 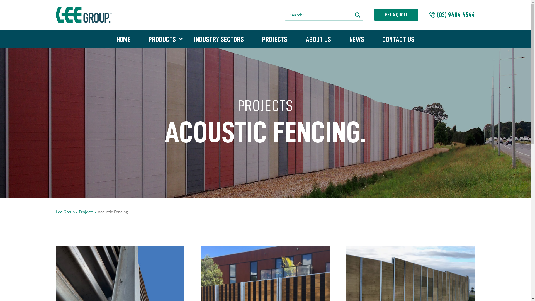 What do you see at coordinates (357, 39) in the screenshot?
I see `NEWS` at bounding box center [357, 39].